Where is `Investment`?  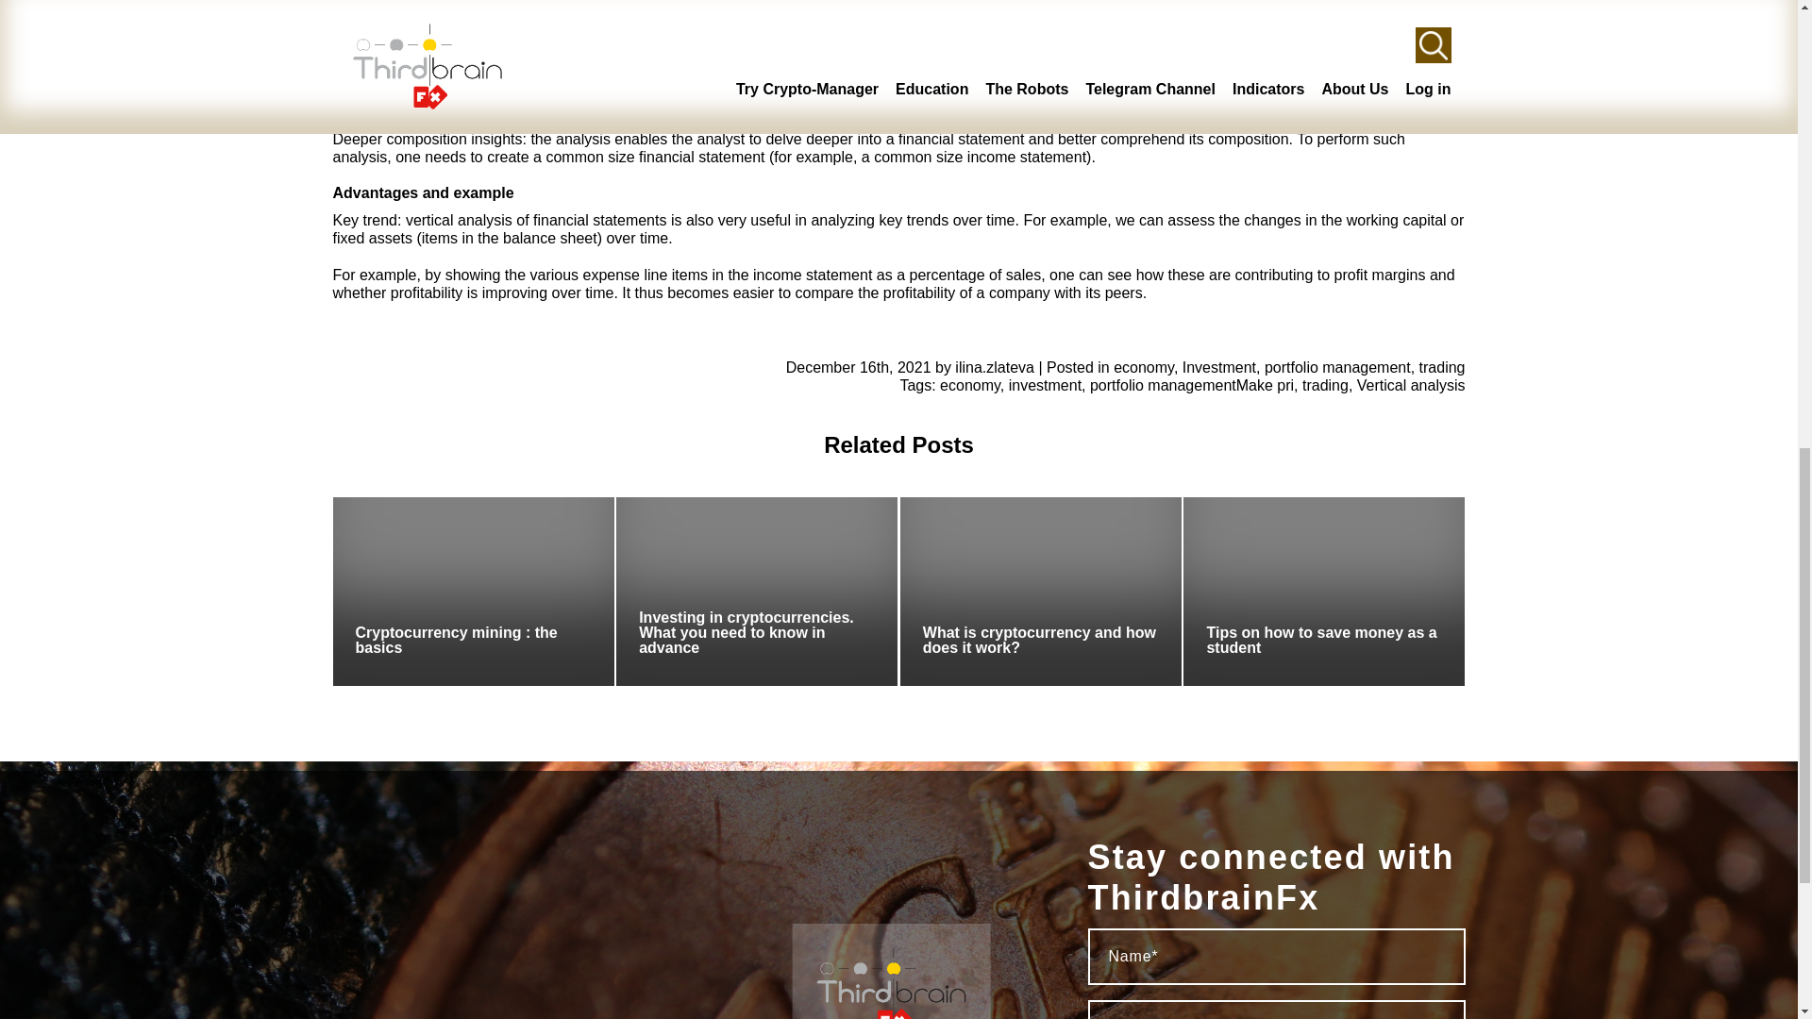
Investment is located at coordinates (1219, 368).